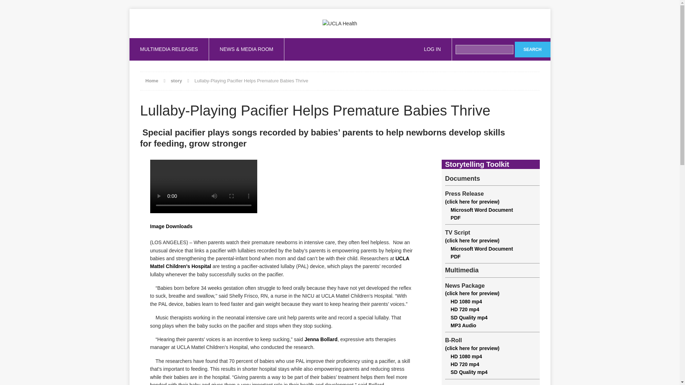 The width and height of the screenshot is (685, 385). Describe the element at coordinates (453, 256) in the screenshot. I see `    PDF` at that location.